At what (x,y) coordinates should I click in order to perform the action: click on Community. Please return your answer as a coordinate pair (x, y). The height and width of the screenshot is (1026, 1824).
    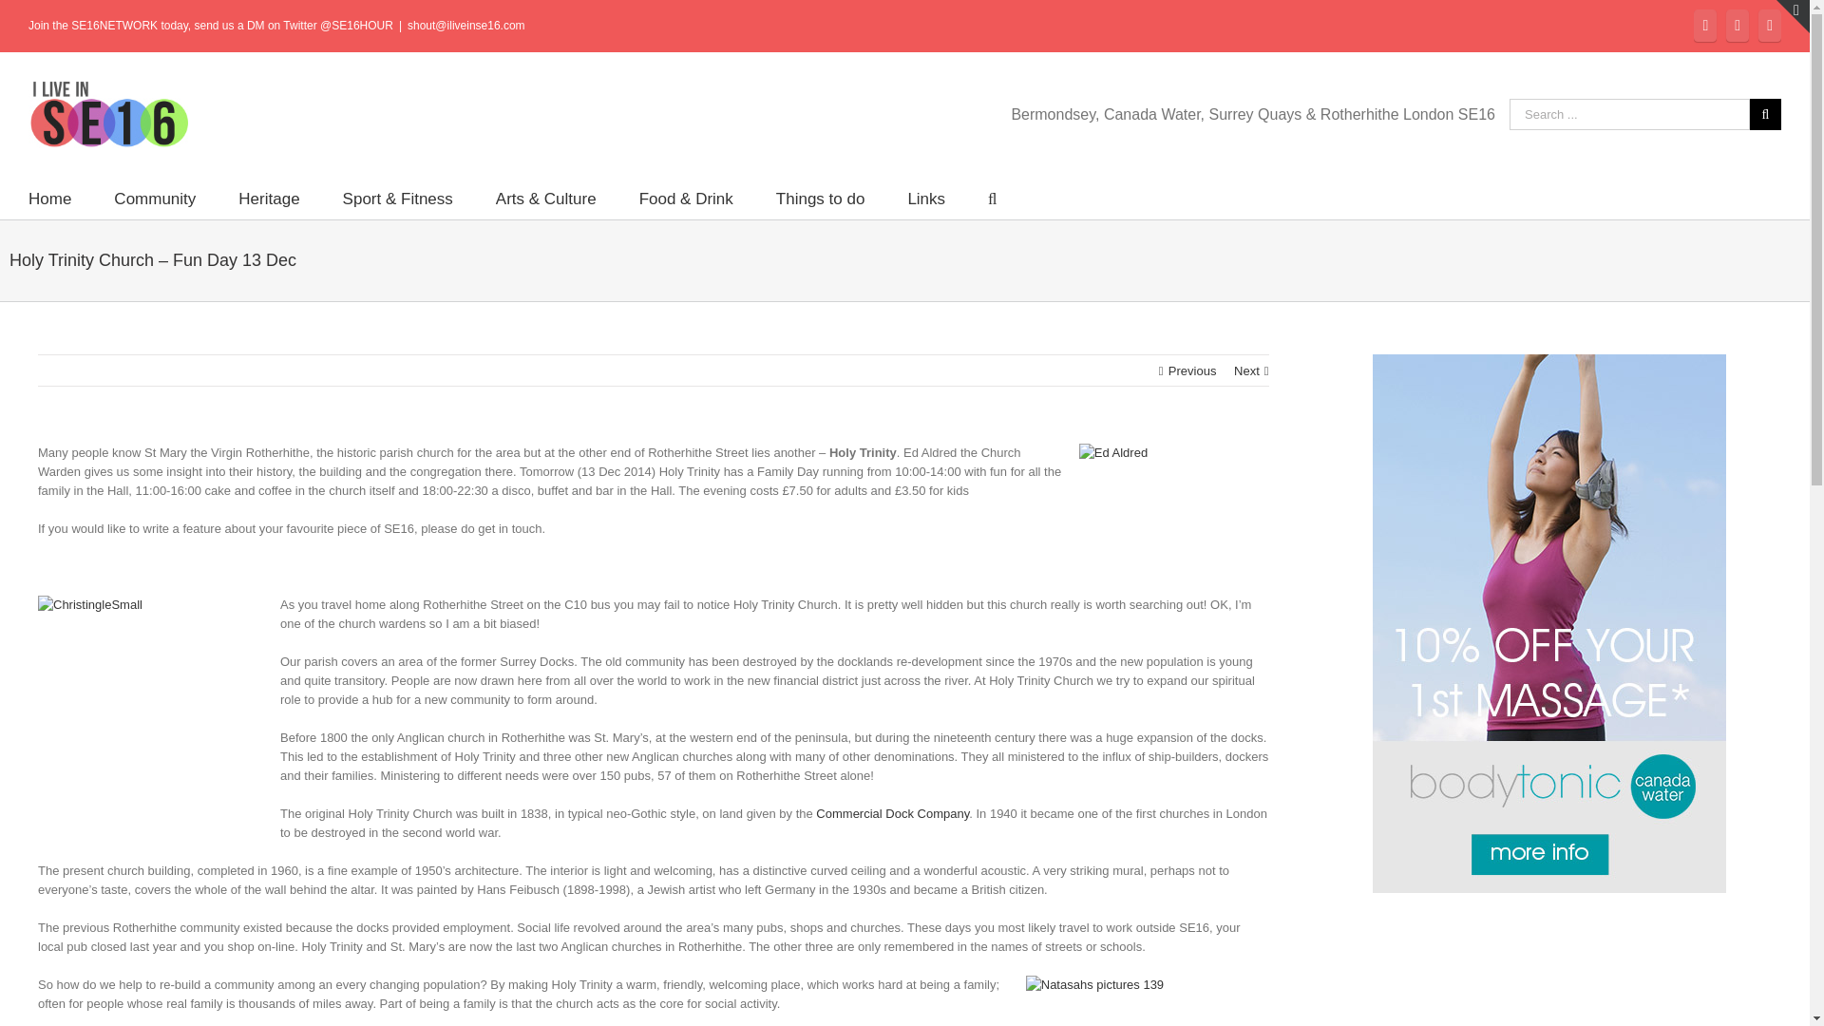
    Looking at the image, I should click on (154, 198).